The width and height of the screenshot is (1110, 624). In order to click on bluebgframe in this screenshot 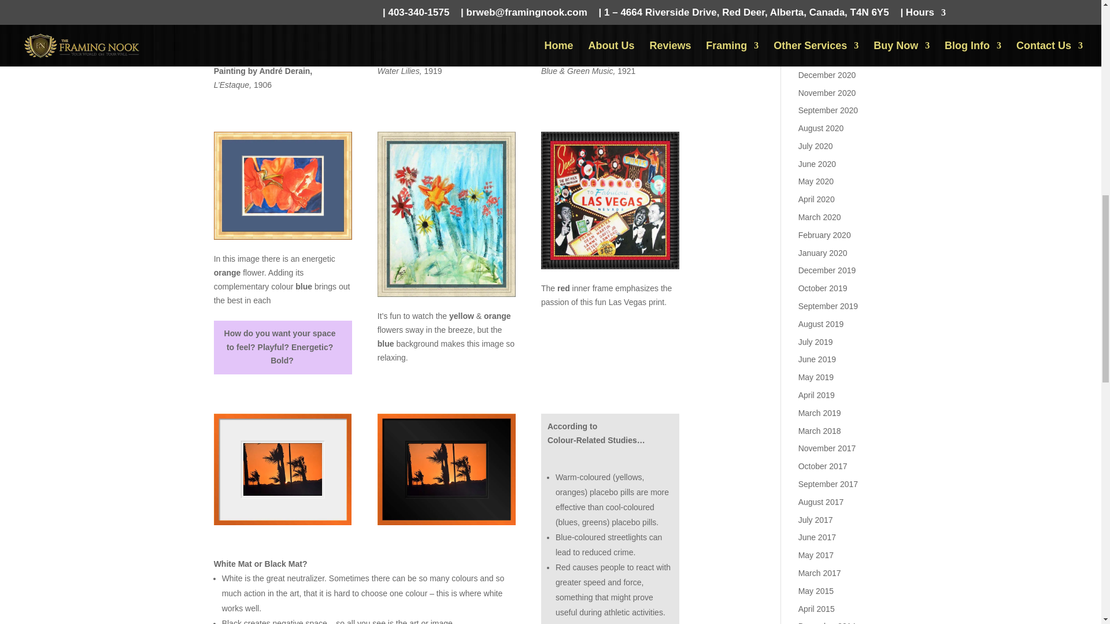, I will do `click(446, 214)`.